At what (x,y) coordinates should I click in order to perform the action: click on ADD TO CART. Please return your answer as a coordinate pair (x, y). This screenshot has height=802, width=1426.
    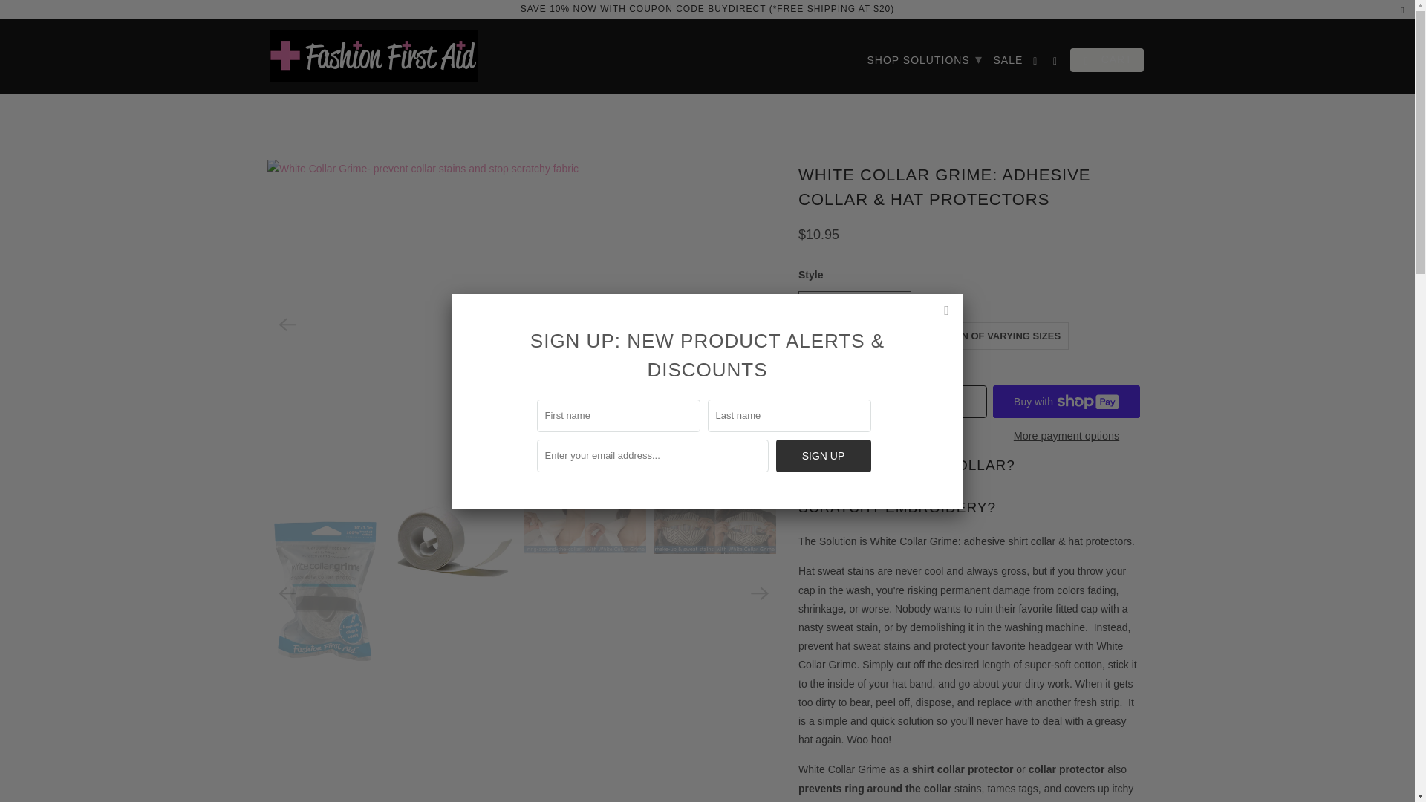
    Looking at the image, I should click on (913, 401).